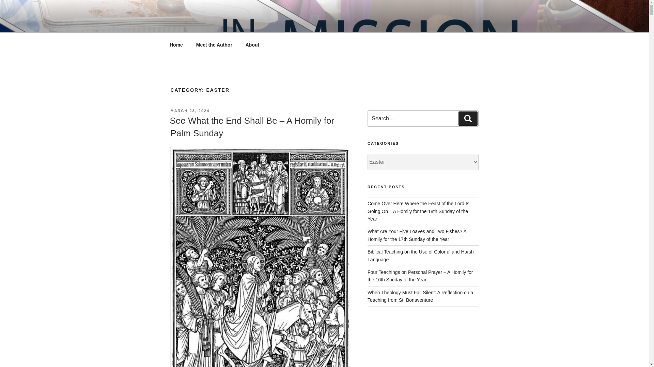 The image size is (654, 367). What do you see at coordinates (468, 119) in the screenshot?
I see `Search` at bounding box center [468, 119].